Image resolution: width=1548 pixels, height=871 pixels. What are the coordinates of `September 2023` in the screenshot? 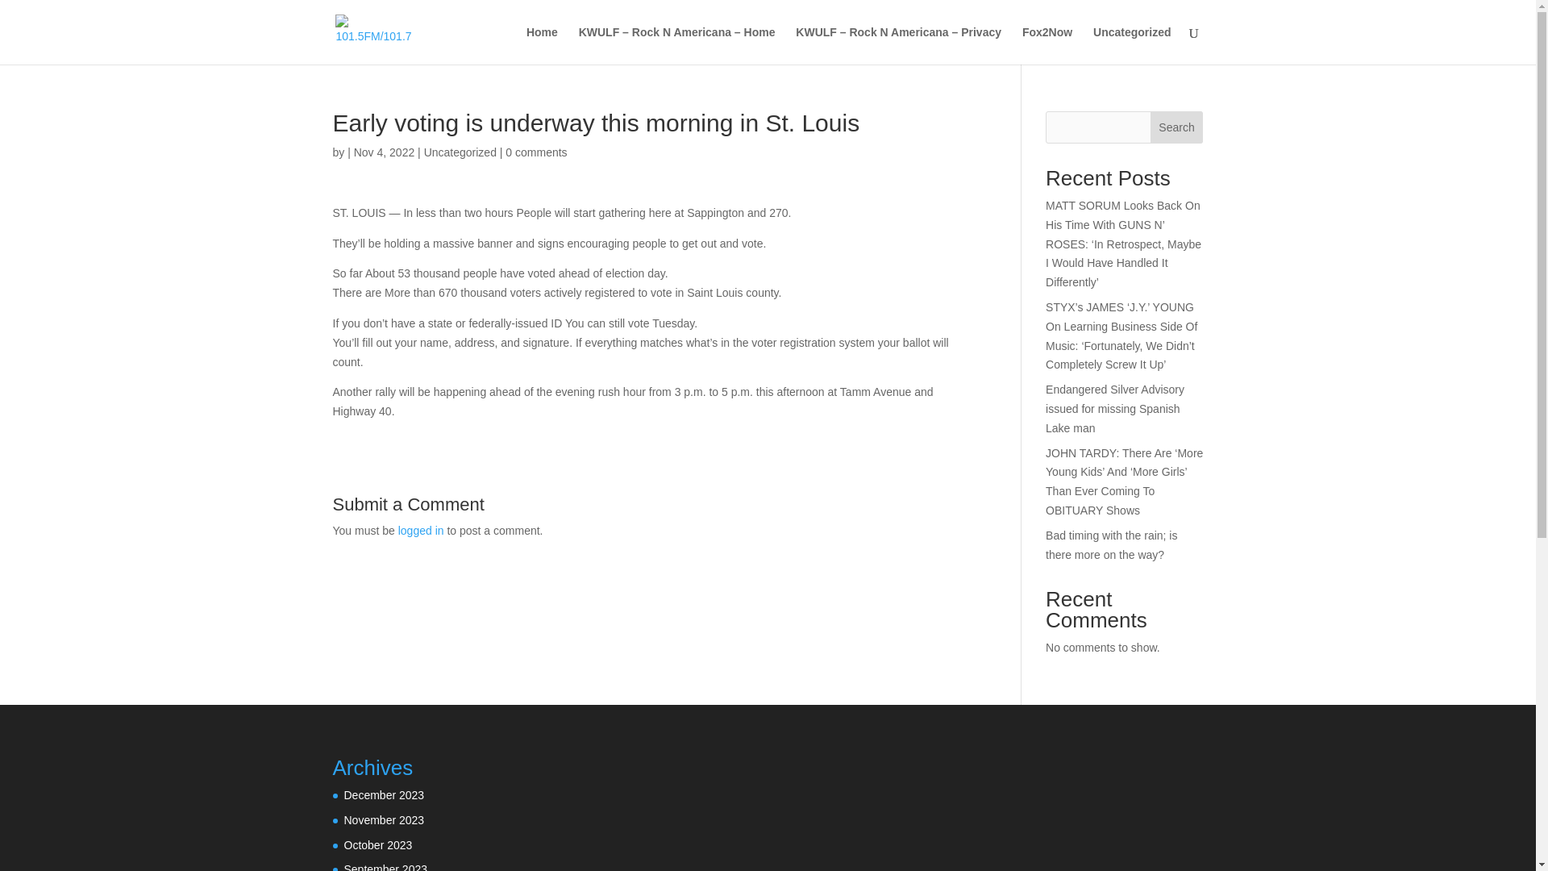 It's located at (385, 867).